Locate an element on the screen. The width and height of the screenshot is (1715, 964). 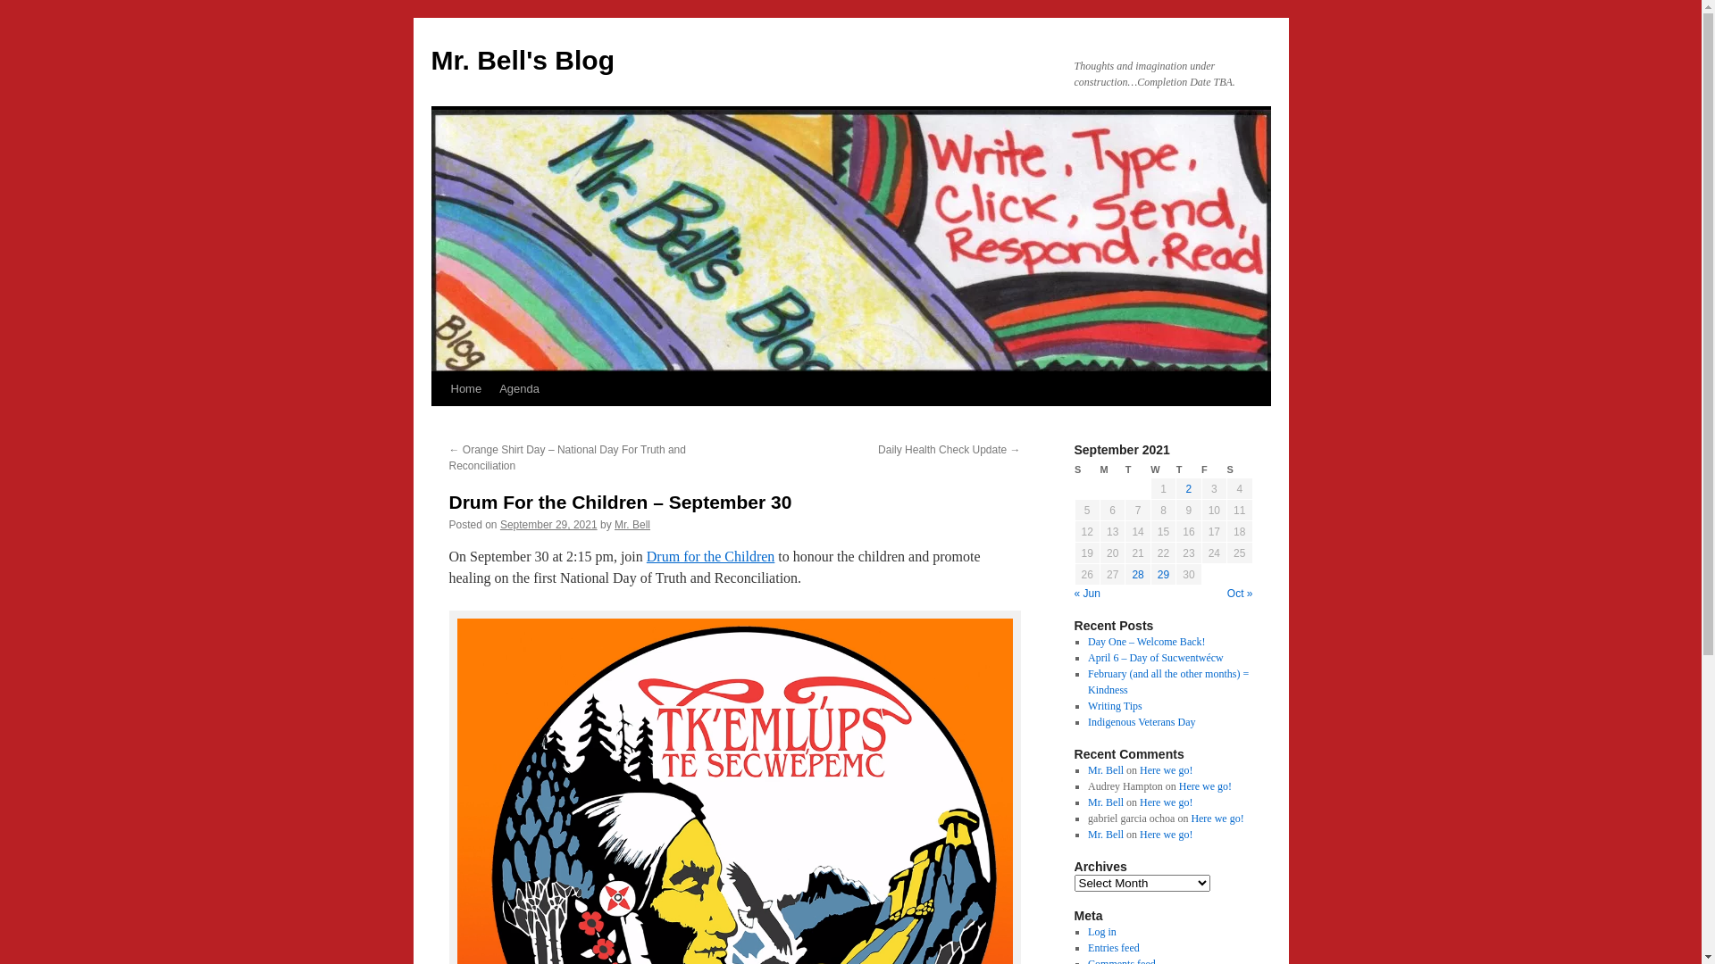
Agenda is located at coordinates (520, 389).